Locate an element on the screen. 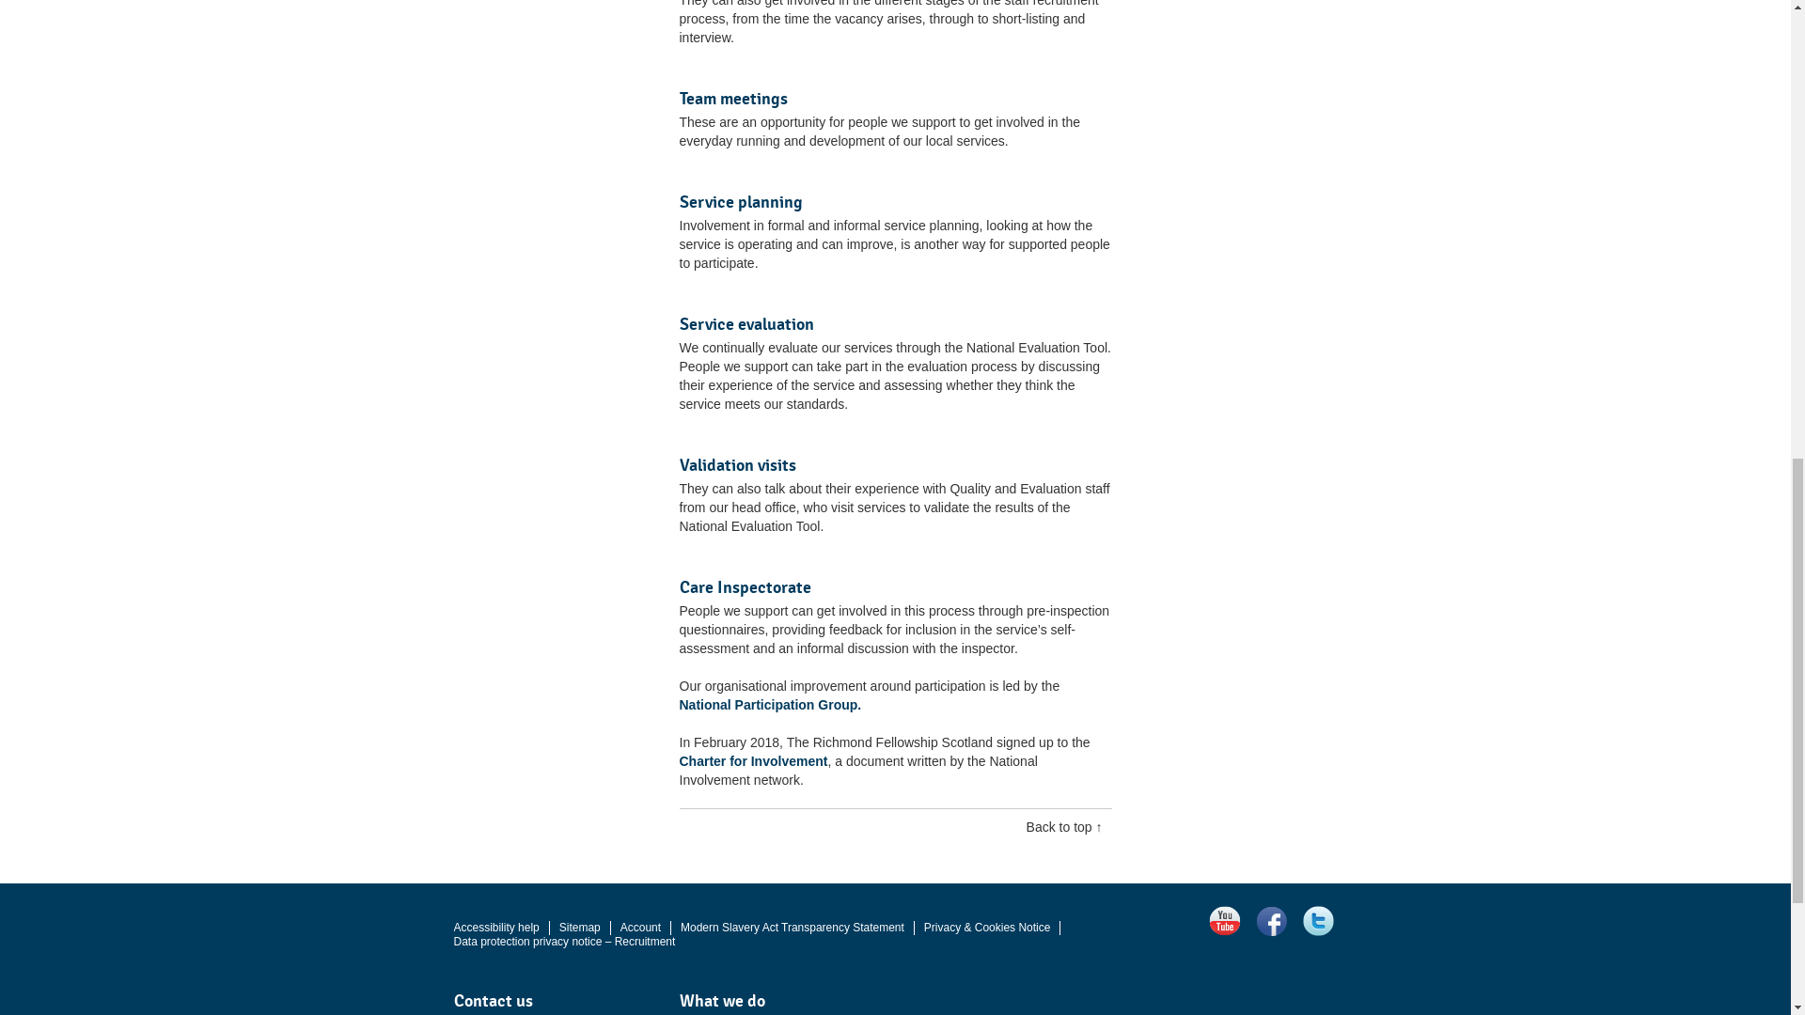 This screenshot has height=1015, width=1805. Account is located at coordinates (640, 927).